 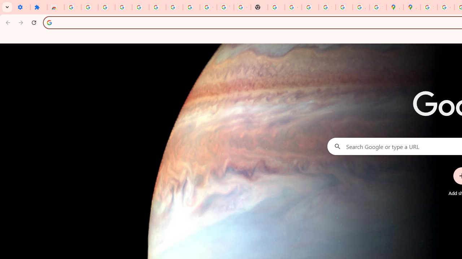 I want to click on Learn how to find your photos - Google Photos Help, so click(x=141, y=7).